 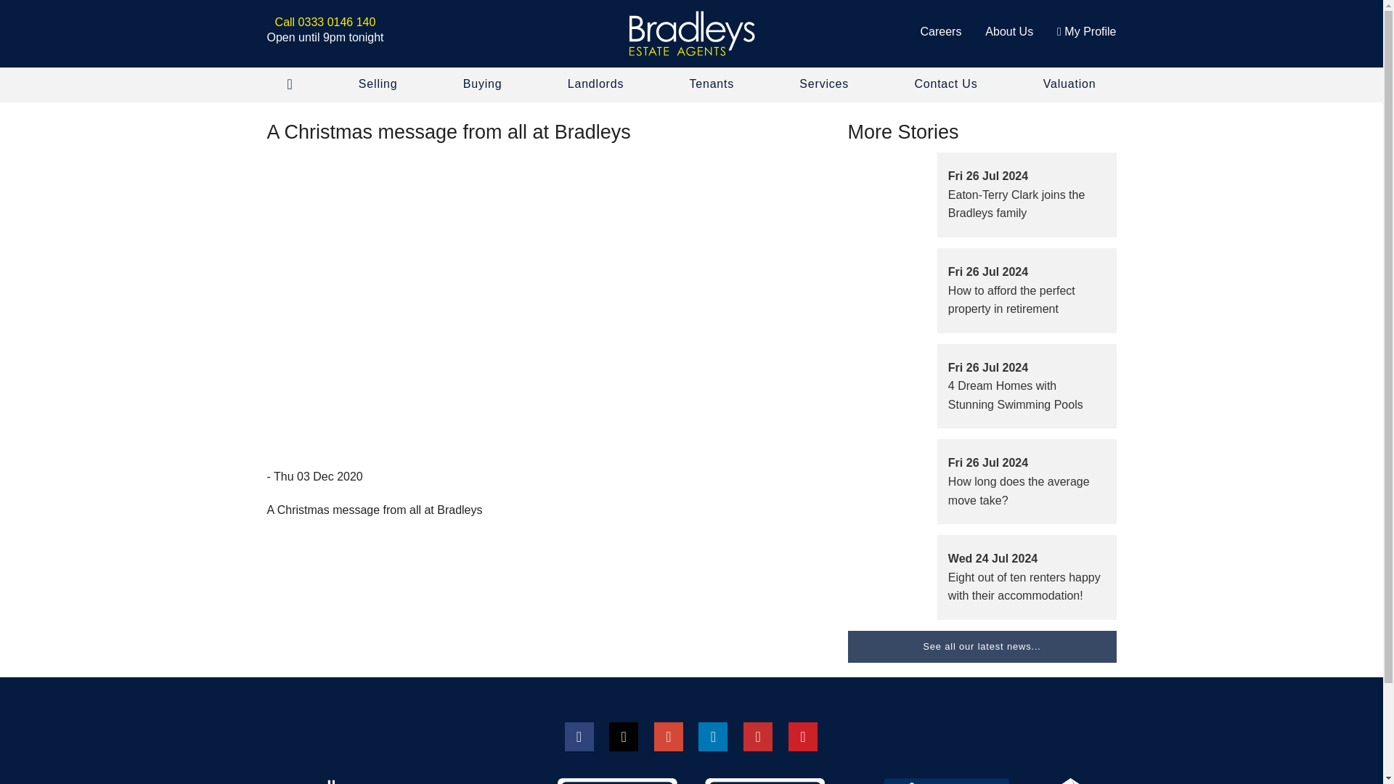 I want to click on Bradleys Estate Agents, so click(x=691, y=33).